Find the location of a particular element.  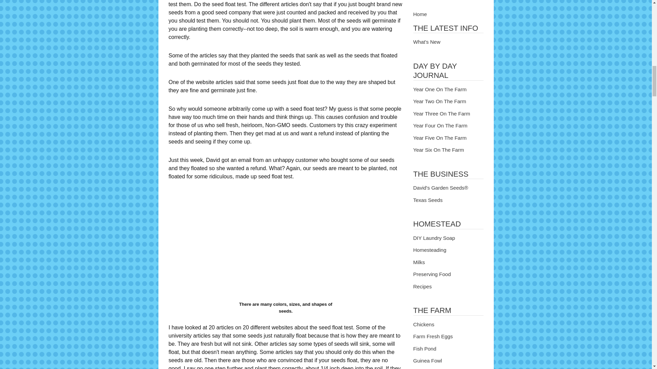

Year Four On The Farm is located at coordinates (448, 126).